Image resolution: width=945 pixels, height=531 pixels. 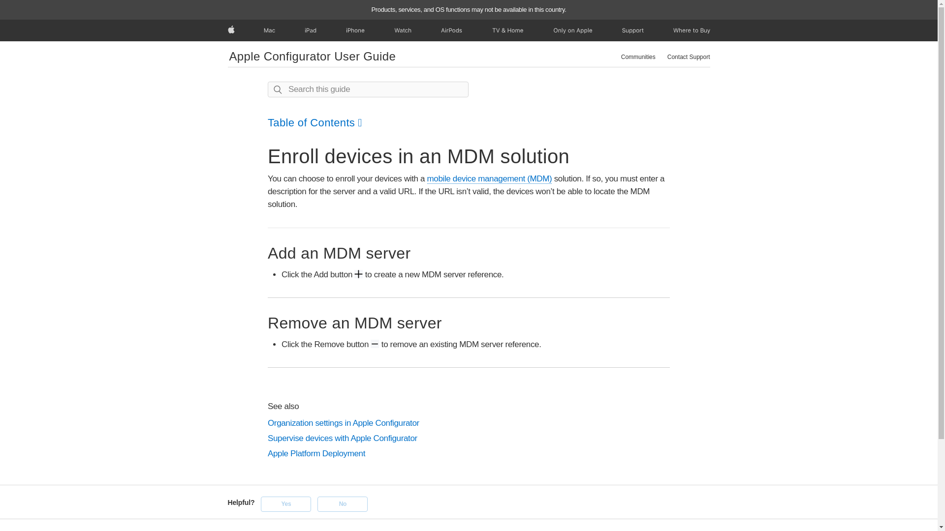 I want to click on Support, so click(x=632, y=30).